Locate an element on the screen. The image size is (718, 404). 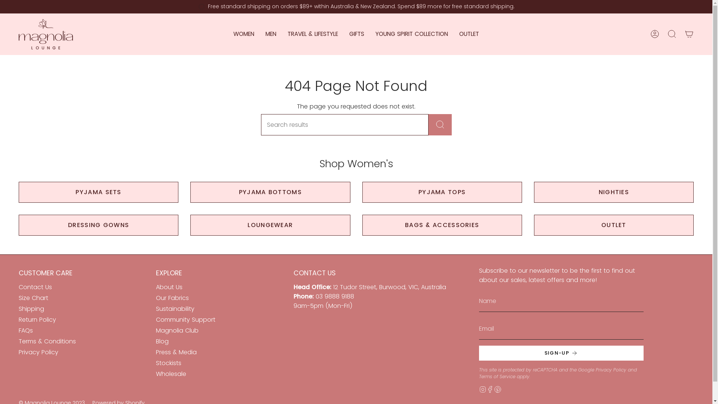
PYJAMA BOTTOMS is located at coordinates (270, 192).